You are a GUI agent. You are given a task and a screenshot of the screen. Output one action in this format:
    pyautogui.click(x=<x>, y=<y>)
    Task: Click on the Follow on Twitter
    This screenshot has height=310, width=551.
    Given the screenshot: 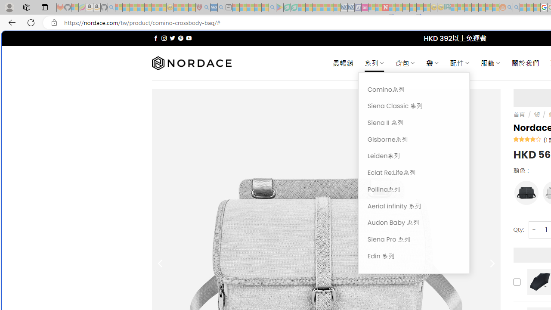 What is the action you would take?
    pyautogui.click(x=172, y=38)
    